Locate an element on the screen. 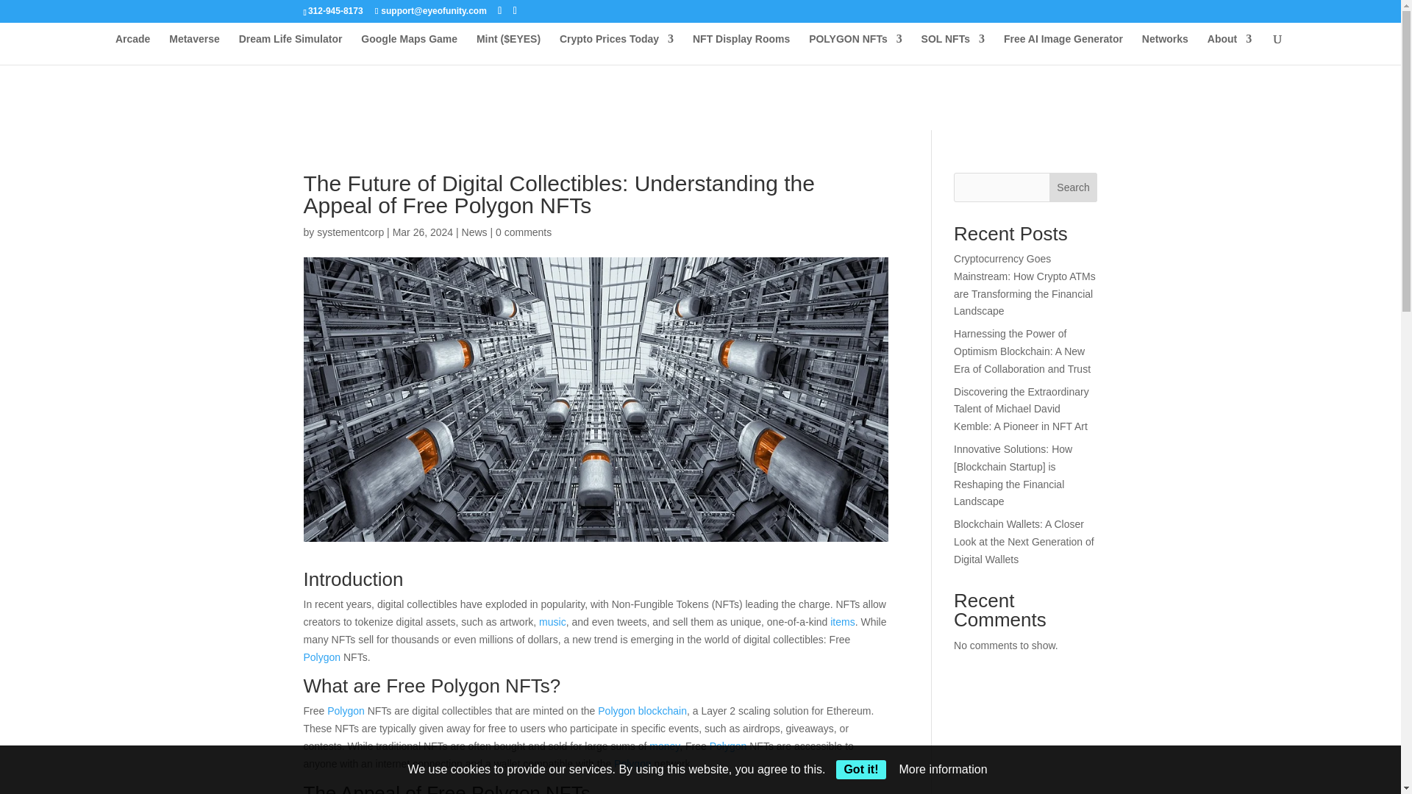 Image resolution: width=1412 pixels, height=794 pixels. Crypto Prices Today is located at coordinates (616, 49).